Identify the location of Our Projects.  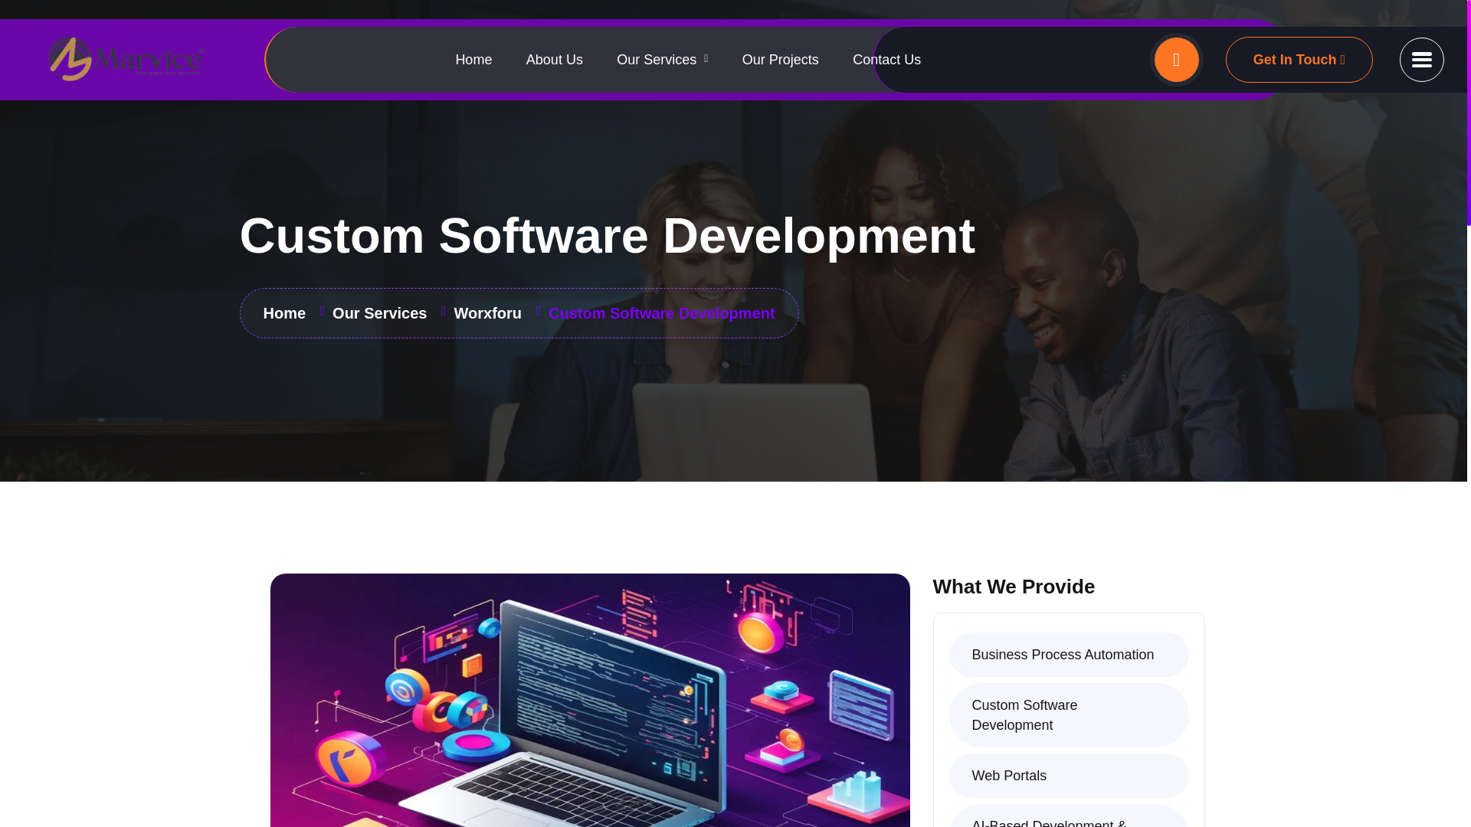
(781, 59).